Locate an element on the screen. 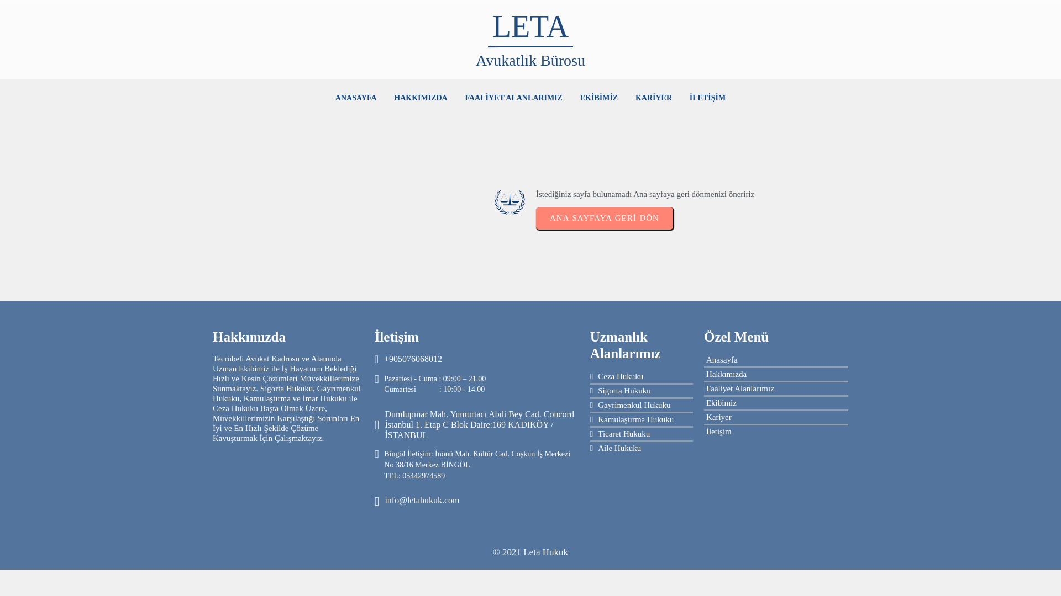  logo is located at coordinates (510, 202).